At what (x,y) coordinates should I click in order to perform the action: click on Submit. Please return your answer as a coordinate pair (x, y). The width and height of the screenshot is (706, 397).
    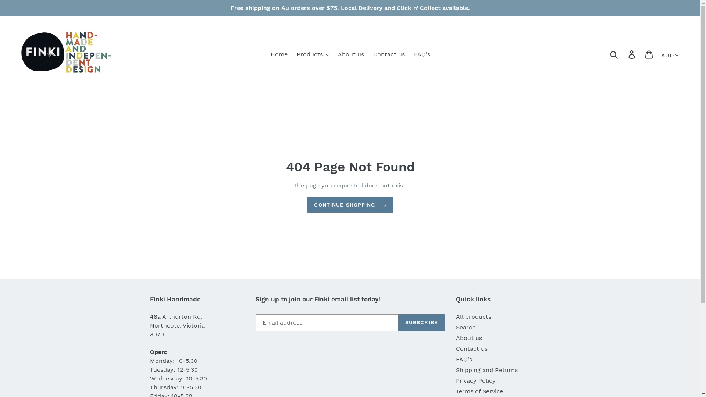
    Looking at the image, I should click on (615, 54).